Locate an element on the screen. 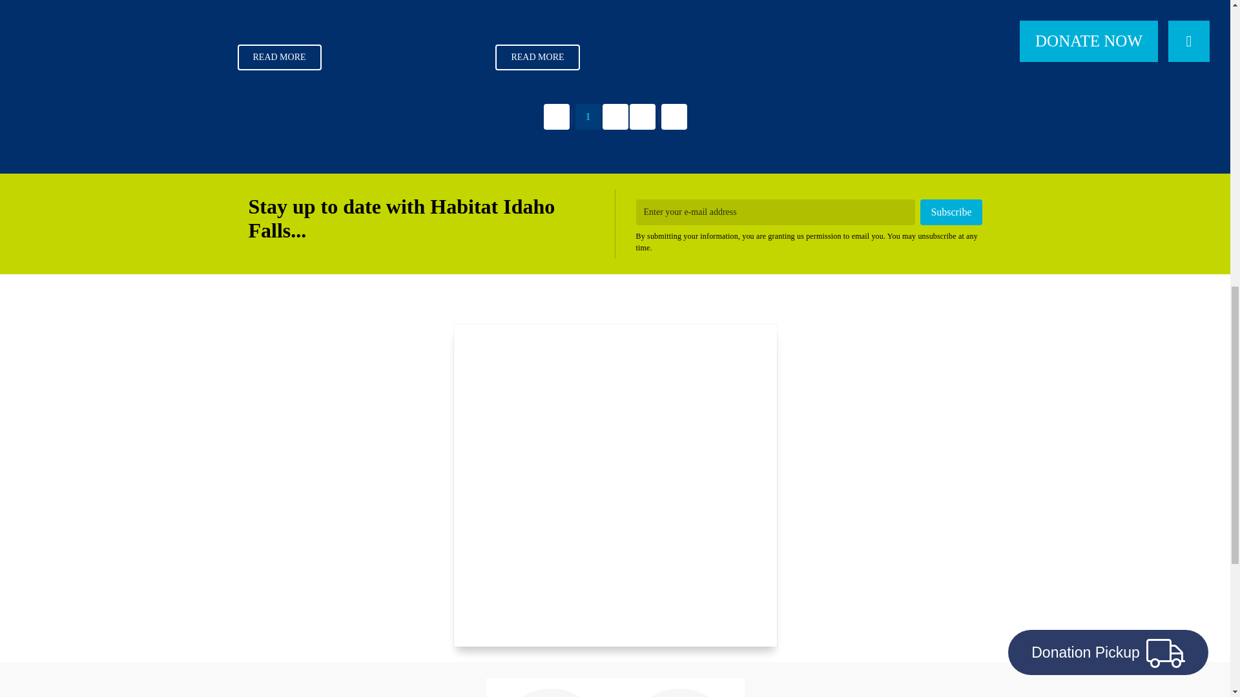  2 is located at coordinates (614, 116).